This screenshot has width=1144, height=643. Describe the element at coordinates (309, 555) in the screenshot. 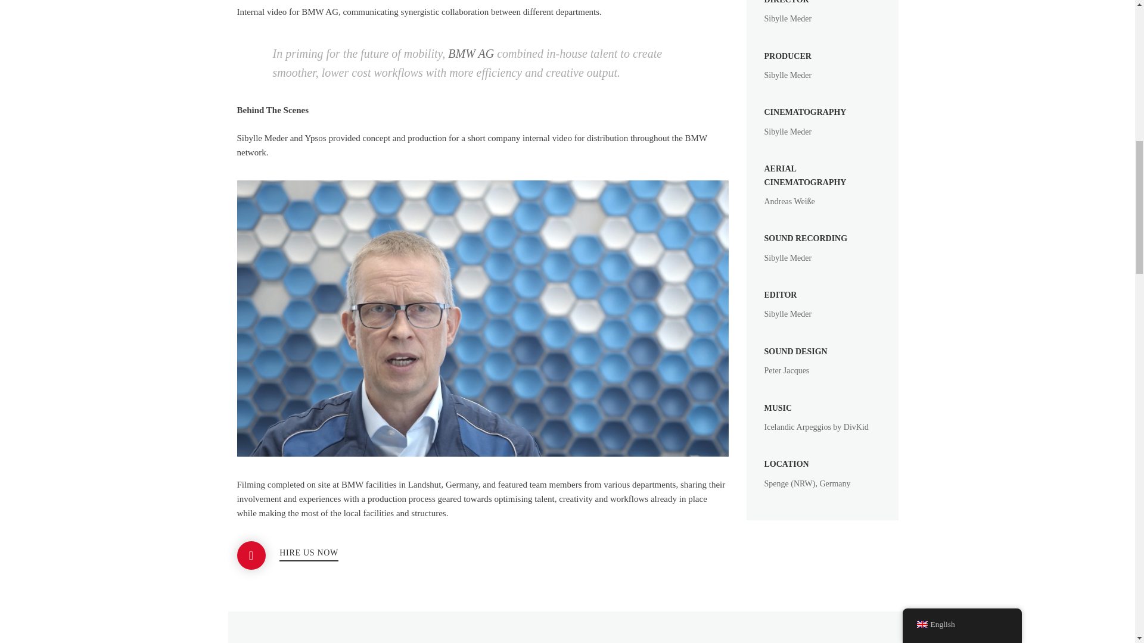

I see `HIRE US NOW` at that location.